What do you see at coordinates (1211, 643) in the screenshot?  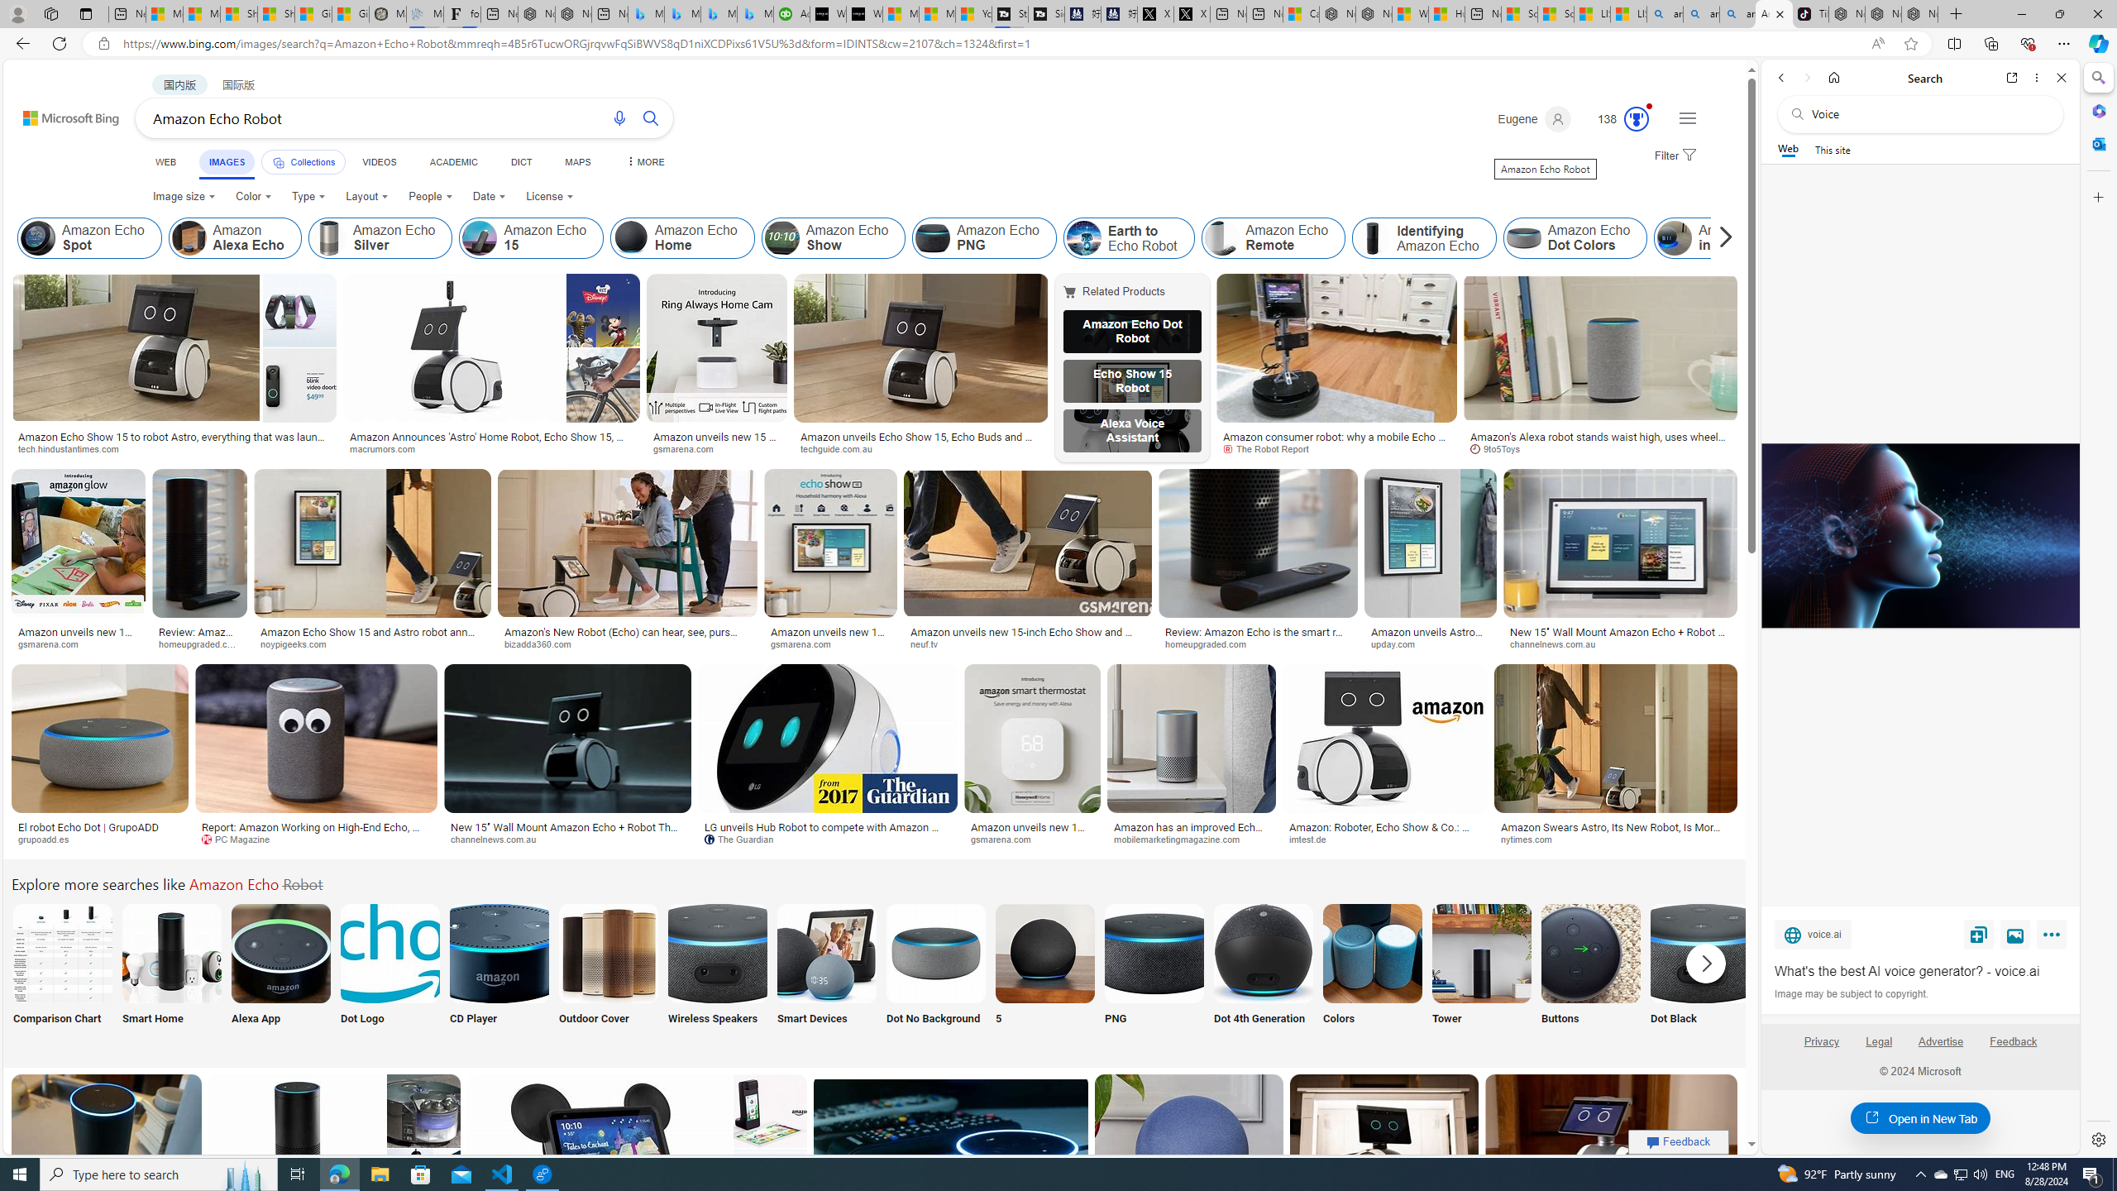 I see `homeupgraded.com` at bounding box center [1211, 643].